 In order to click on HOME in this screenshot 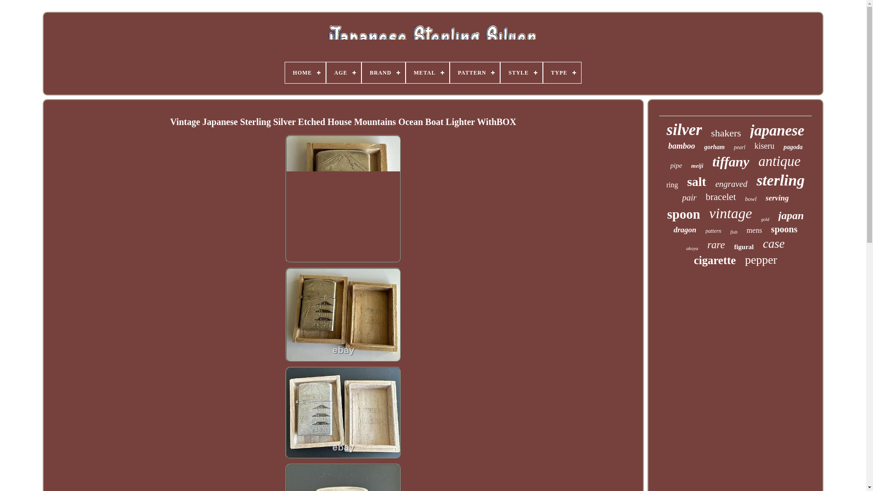, I will do `click(306, 73)`.